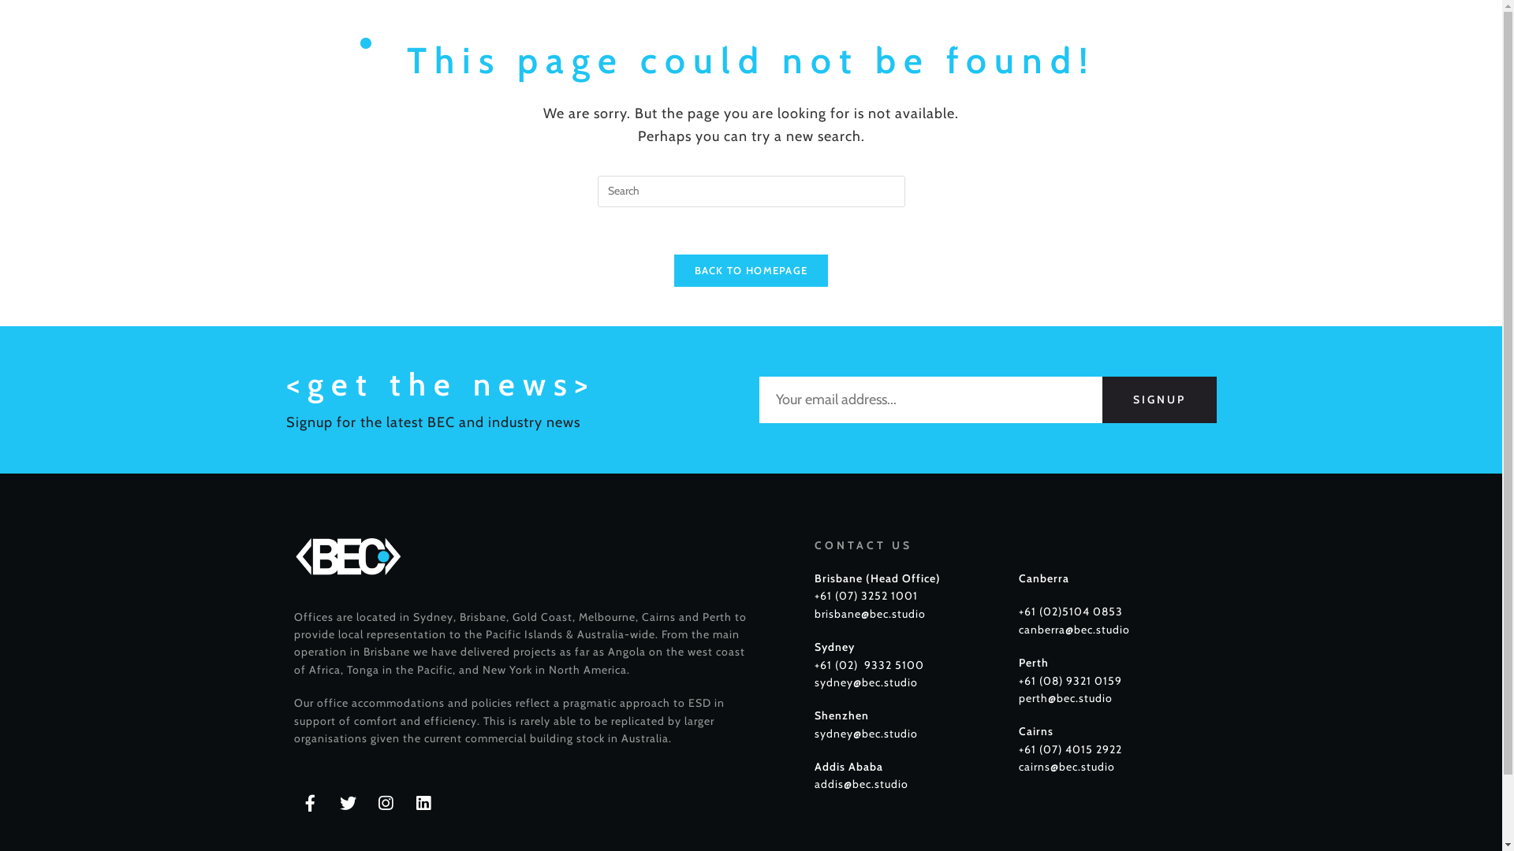  What do you see at coordinates (1173, 43) in the screenshot?
I see `CONTACT` at bounding box center [1173, 43].